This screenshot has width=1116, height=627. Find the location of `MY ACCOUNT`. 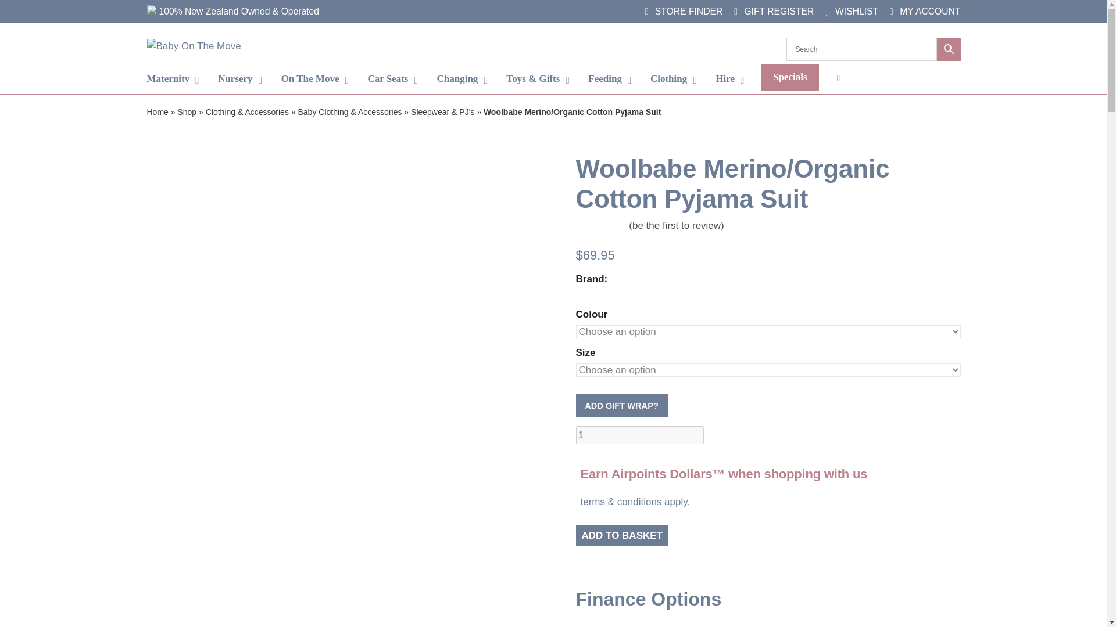

MY ACCOUNT is located at coordinates (924, 11).